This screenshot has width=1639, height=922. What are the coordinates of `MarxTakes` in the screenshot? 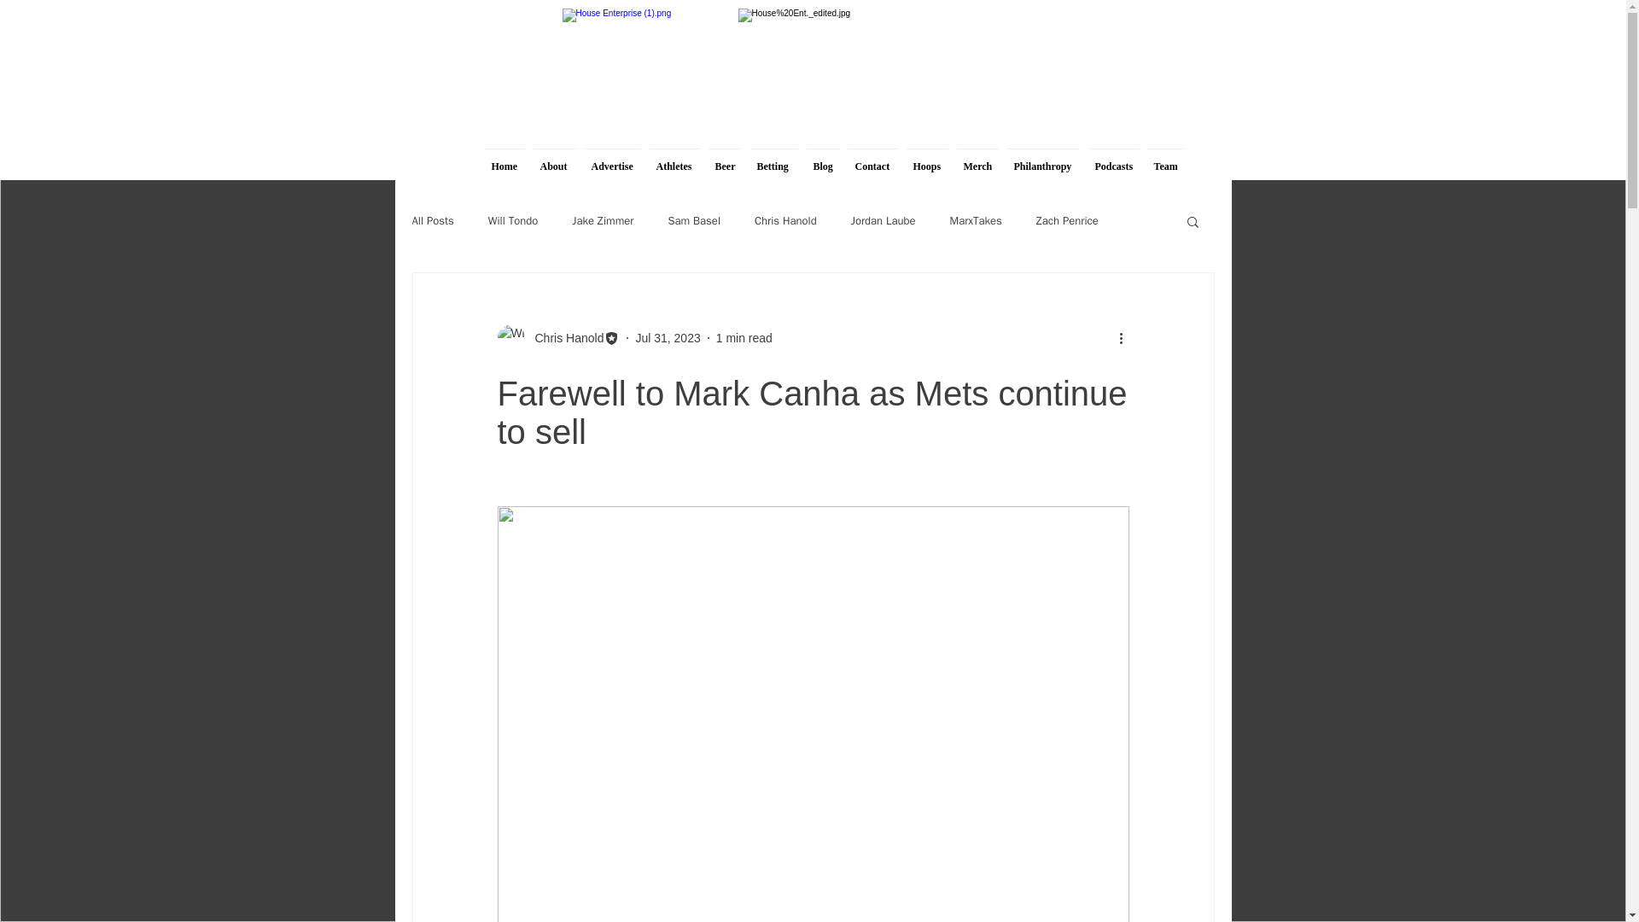 It's located at (975, 220).